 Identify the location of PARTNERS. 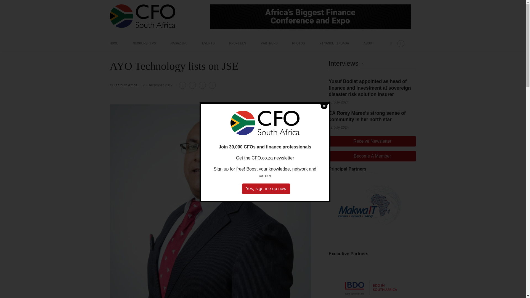
(269, 43).